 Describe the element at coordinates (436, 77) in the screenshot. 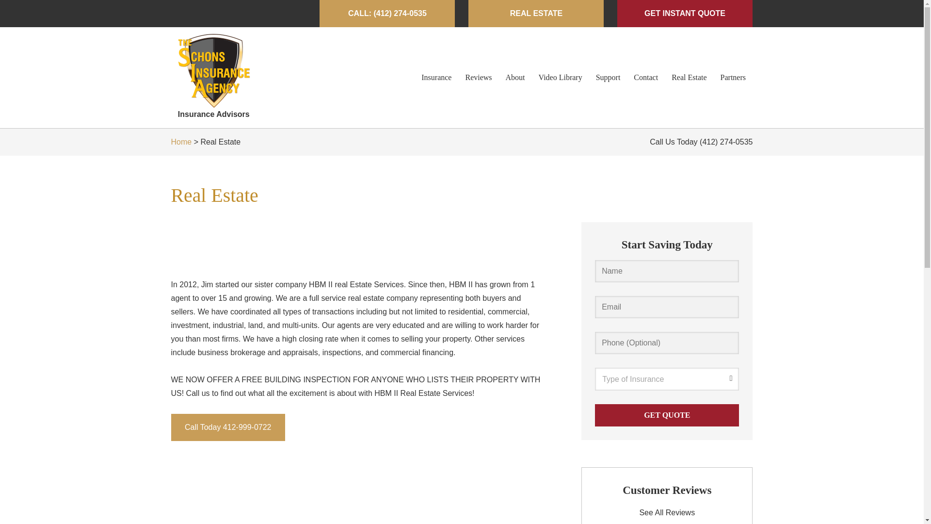

I see `Insurance` at that location.